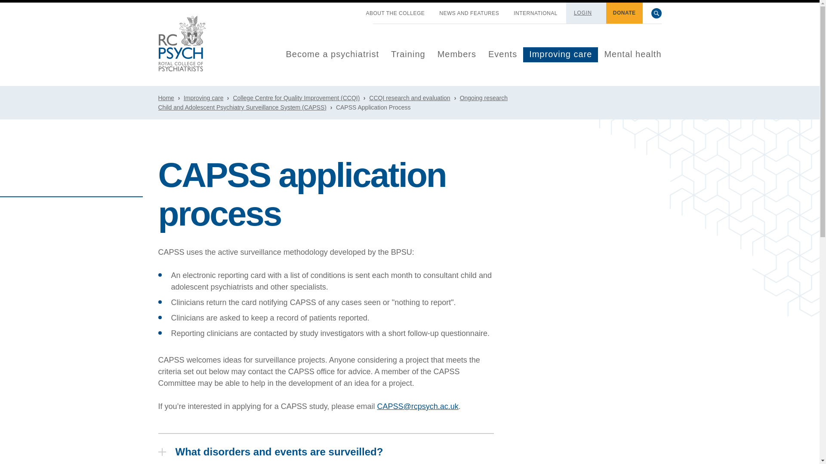 This screenshot has width=826, height=464. I want to click on Become a psychiatrist, so click(332, 55).